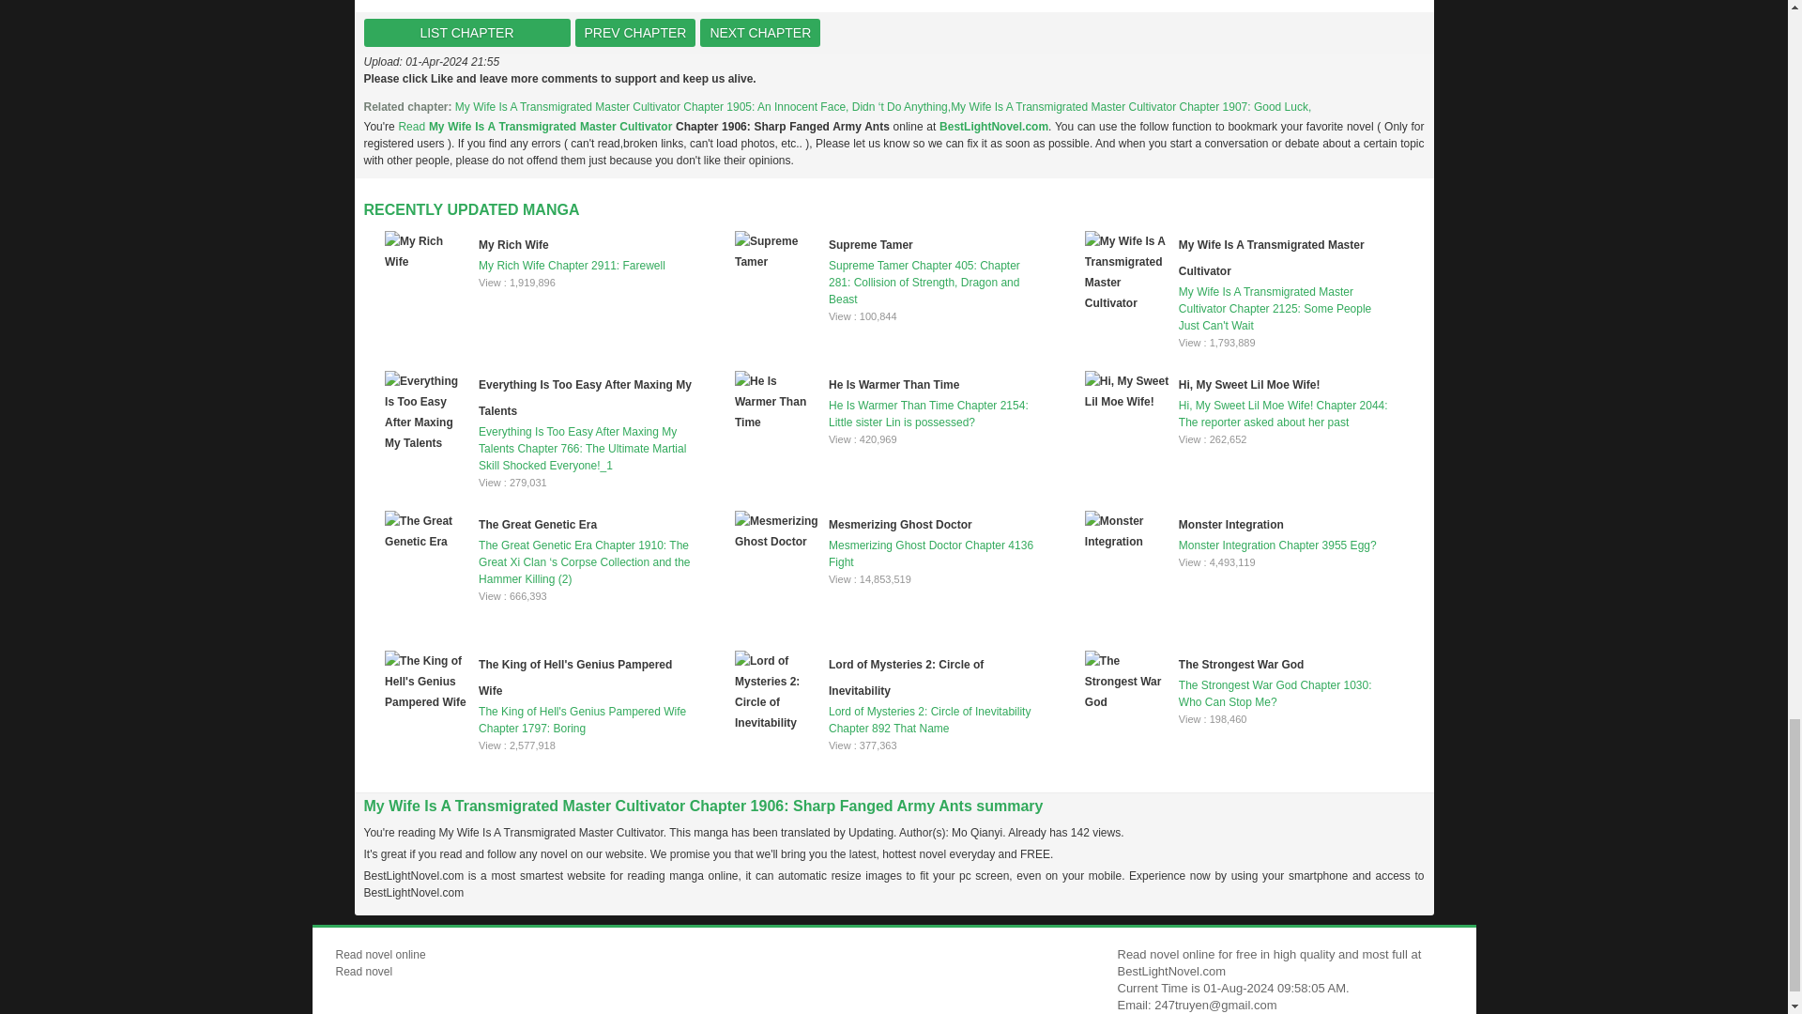 The height and width of the screenshot is (1014, 1802). I want to click on My Rich Wife, so click(514, 244).